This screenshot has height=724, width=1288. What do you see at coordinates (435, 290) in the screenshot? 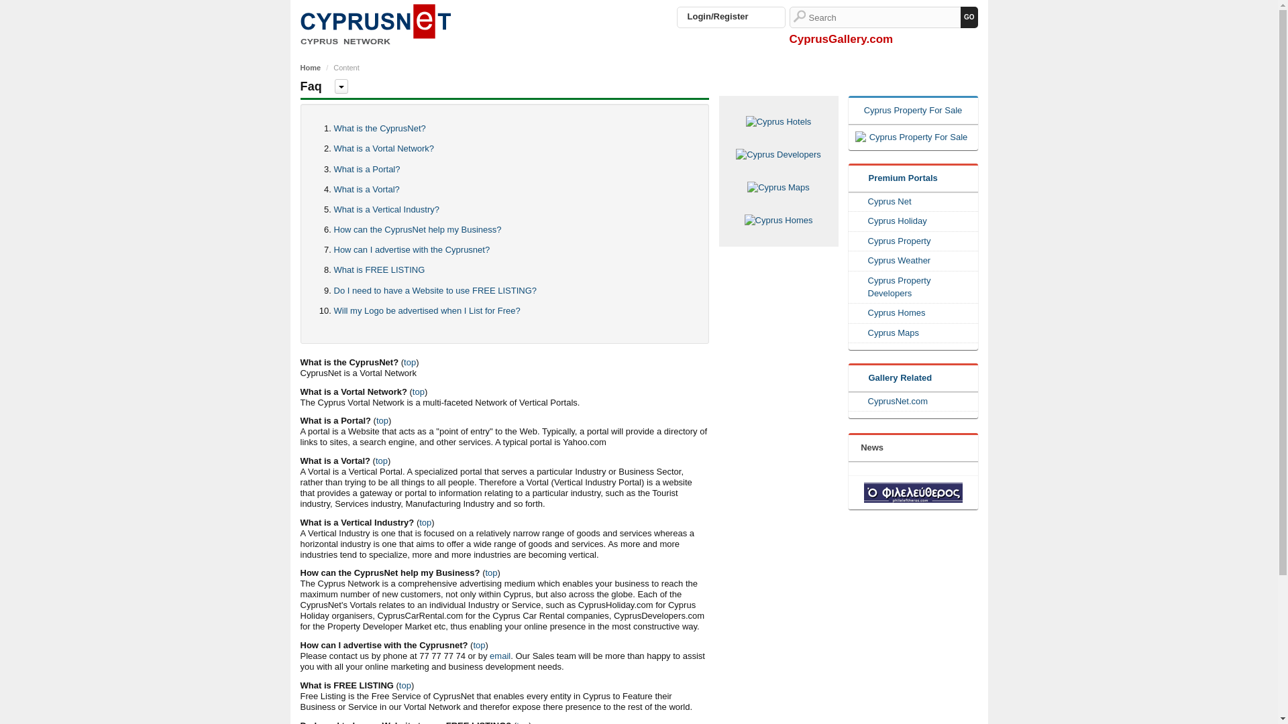
I see `Do I need to have a Website to use FREE LISTING?` at bounding box center [435, 290].